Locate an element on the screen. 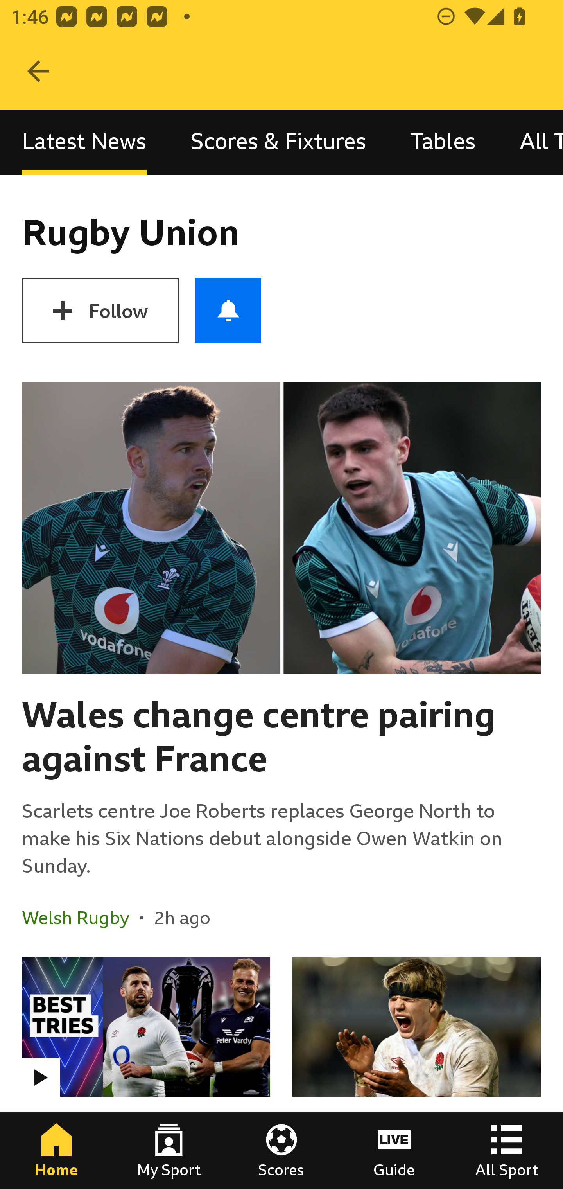  Latest News, selected Latest News is located at coordinates (84, 142).